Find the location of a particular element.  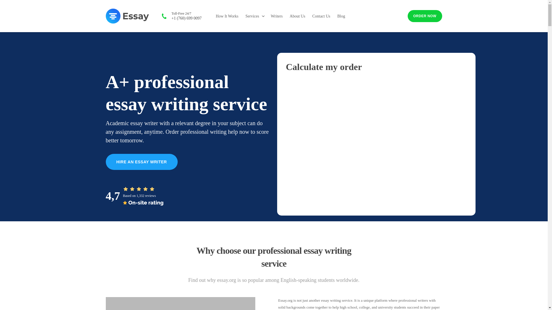

Contact Us is located at coordinates (321, 16).